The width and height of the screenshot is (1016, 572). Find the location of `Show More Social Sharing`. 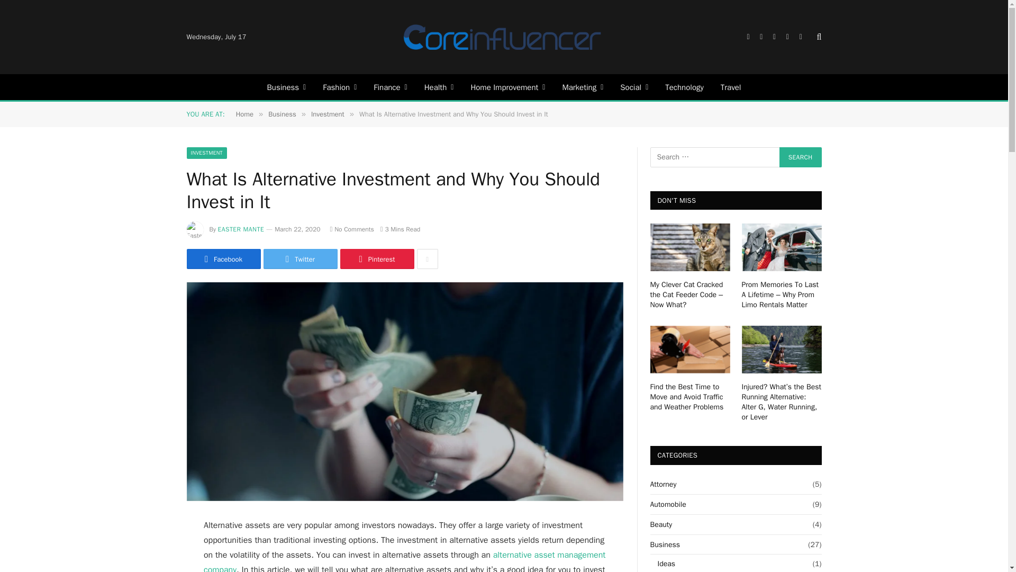

Show More Social Sharing is located at coordinates (427, 258).